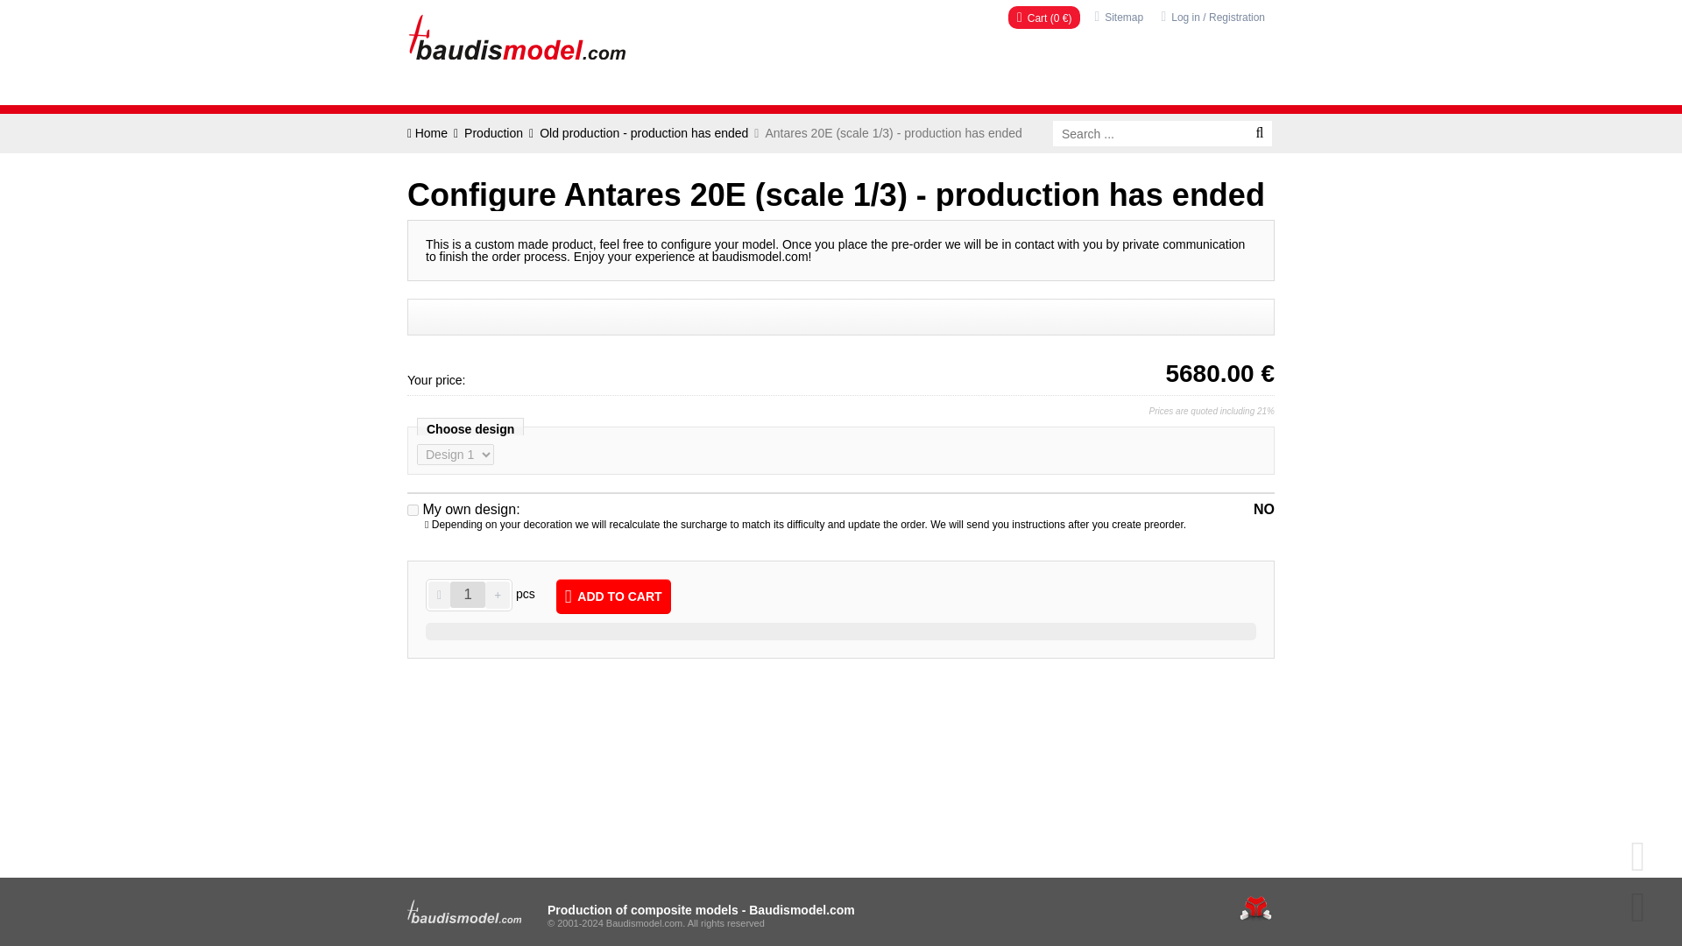 This screenshot has width=1682, height=946. What do you see at coordinates (430, 133) in the screenshot?
I see `Home` at bounding box center [430, 133].